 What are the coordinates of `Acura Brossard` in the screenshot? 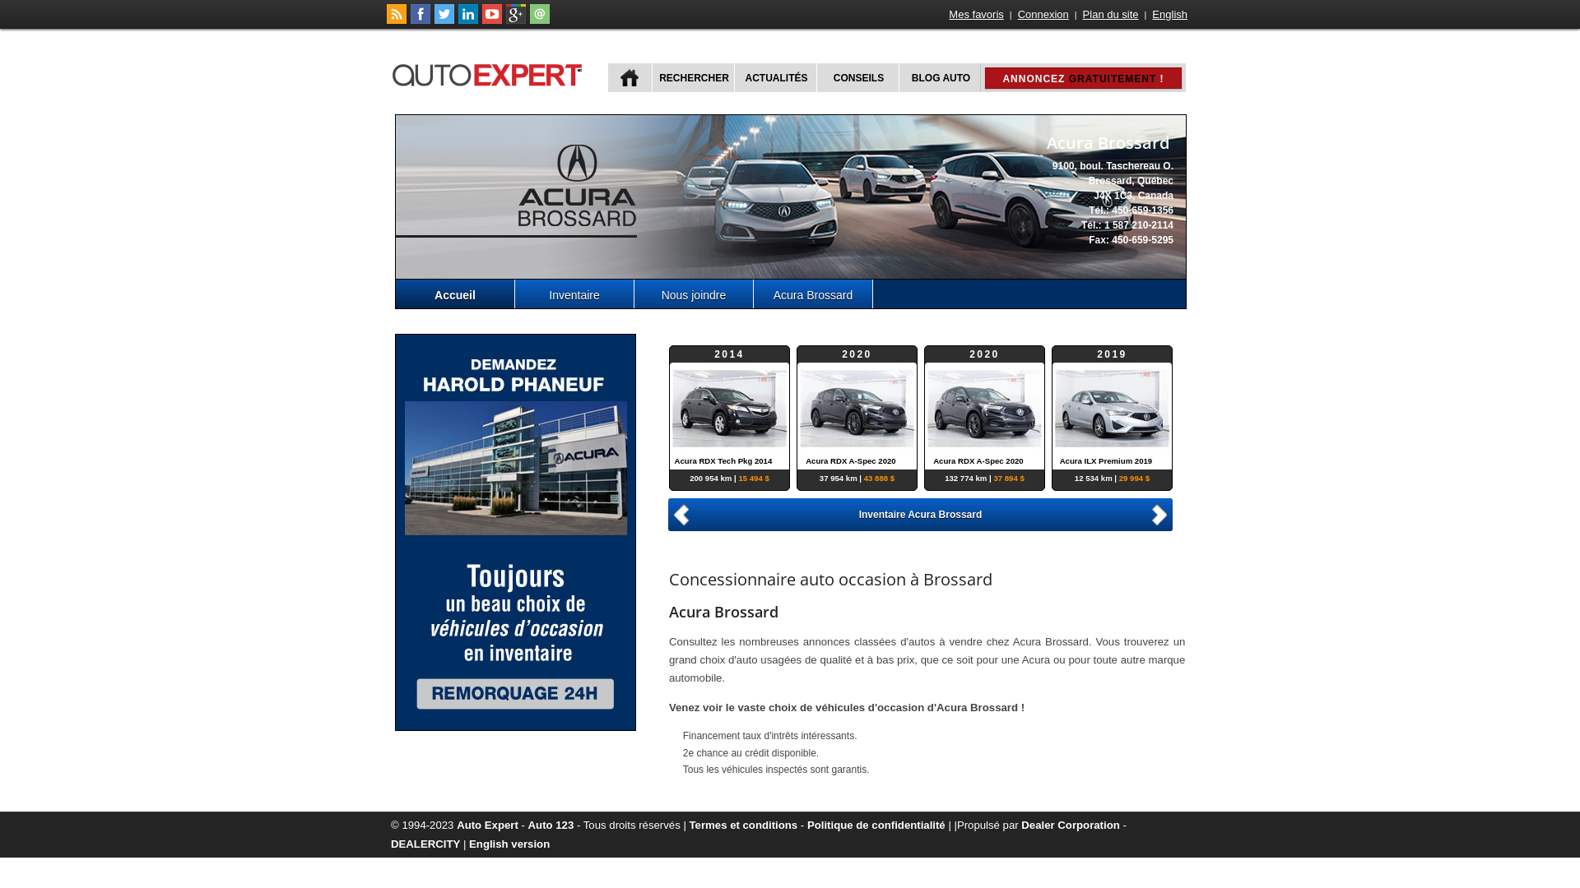 It's located at (813, 294).